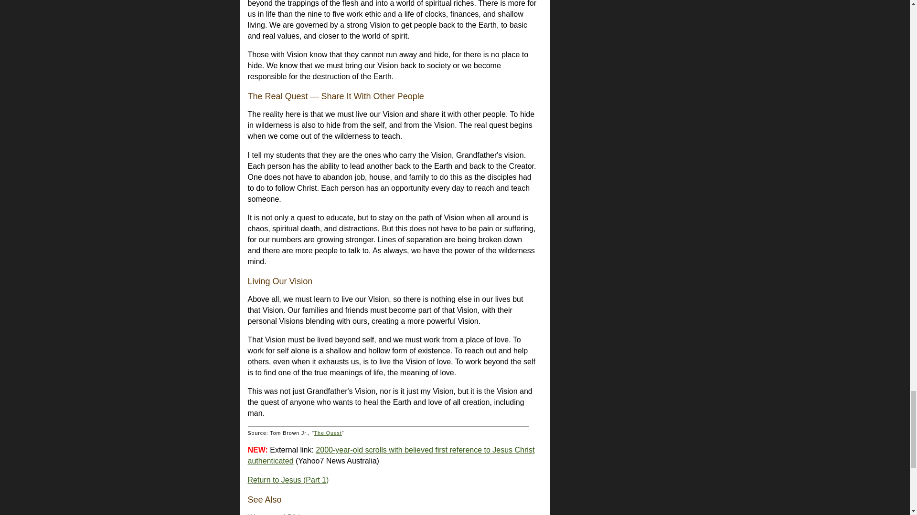  Describe the element at coordinates (276, 514) in the screenshot. I see `Waterproof Bible` at that location.